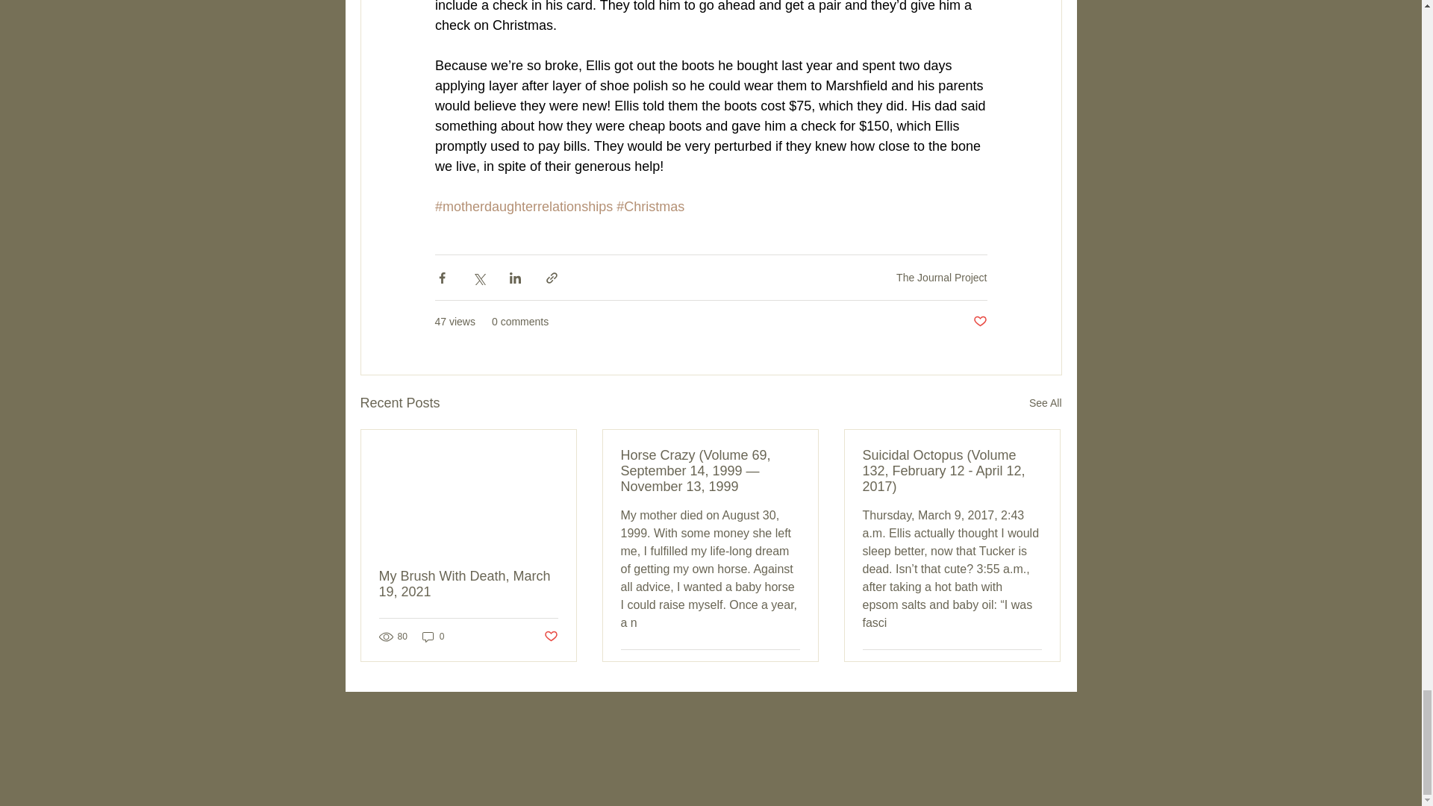 The height and width of the screenshot is (806, 1433). I want to click on The Journal Project, so click(942, 278).